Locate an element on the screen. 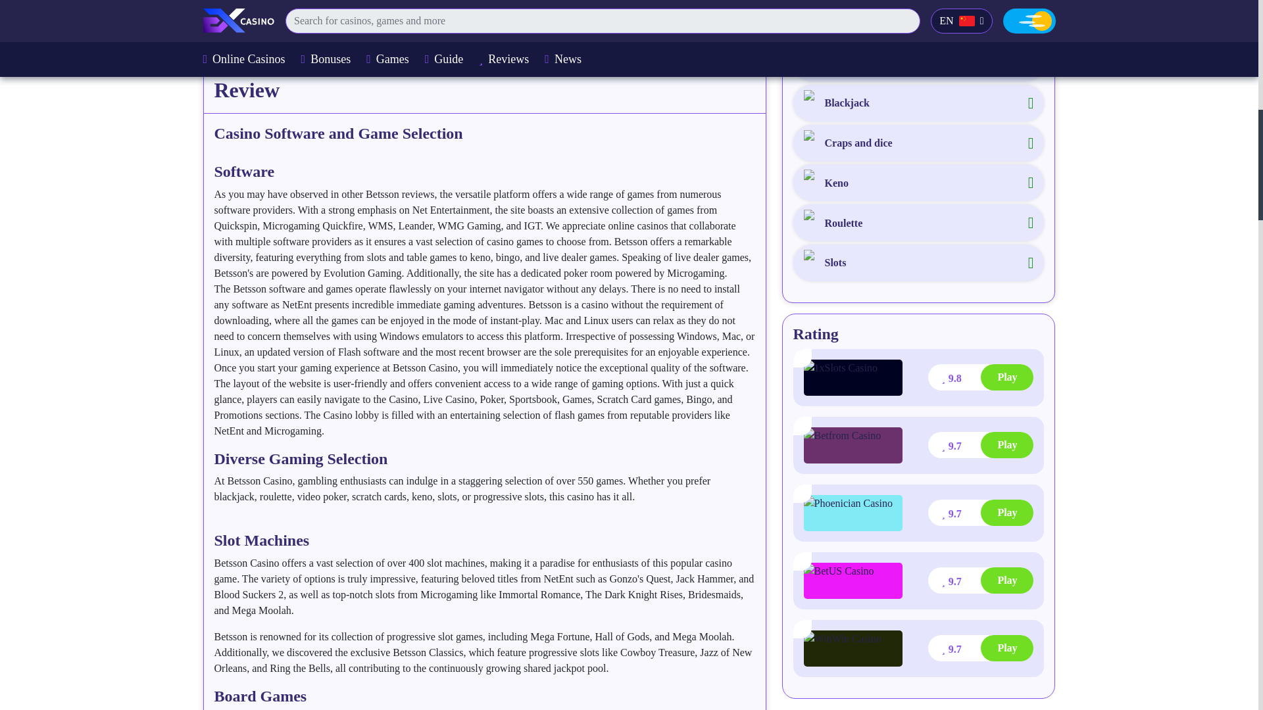  BetUS Casino - review is located at coordinates (853, 581).